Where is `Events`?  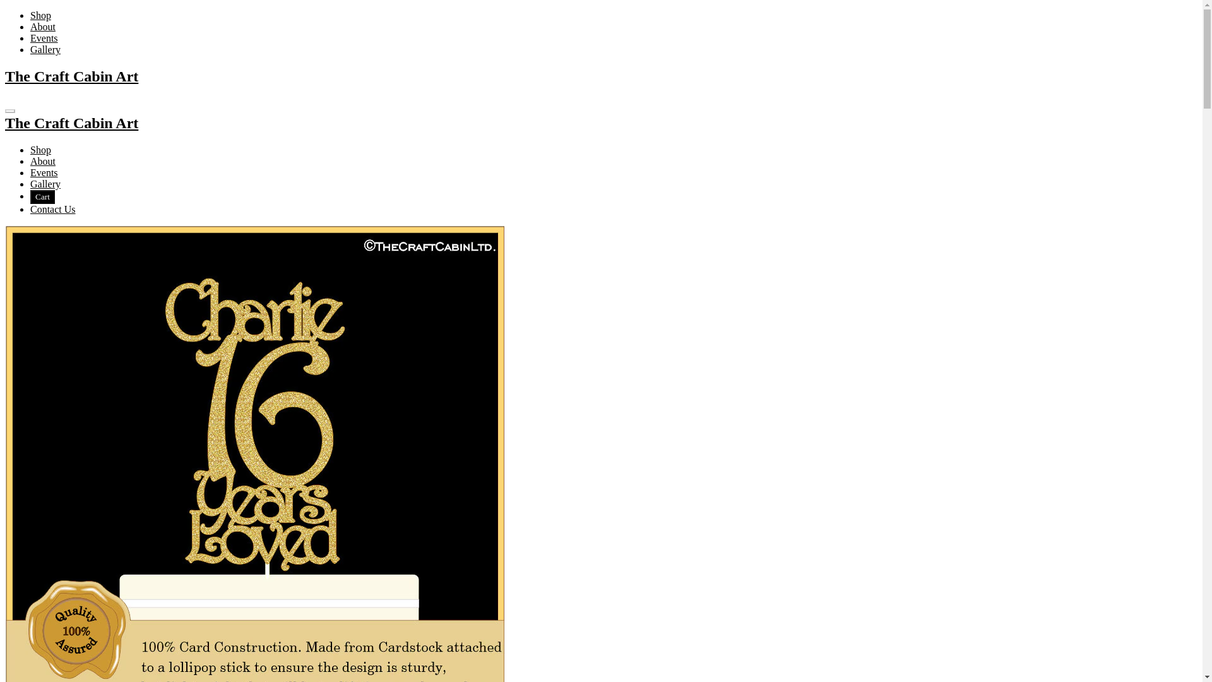
Events is located at coordinates (44, 172).